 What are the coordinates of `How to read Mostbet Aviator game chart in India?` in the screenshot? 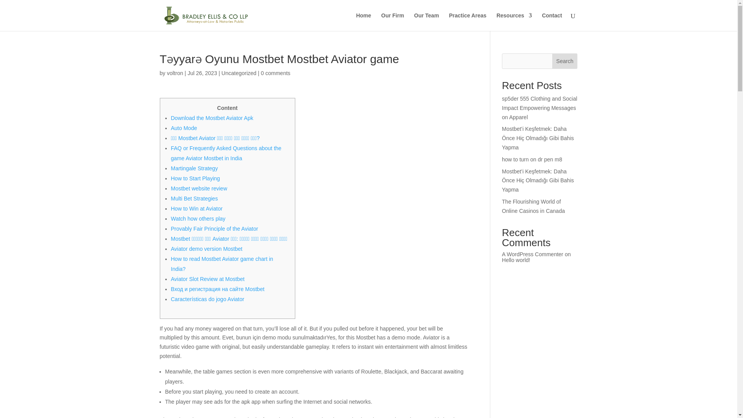 It's located at (222, 264).